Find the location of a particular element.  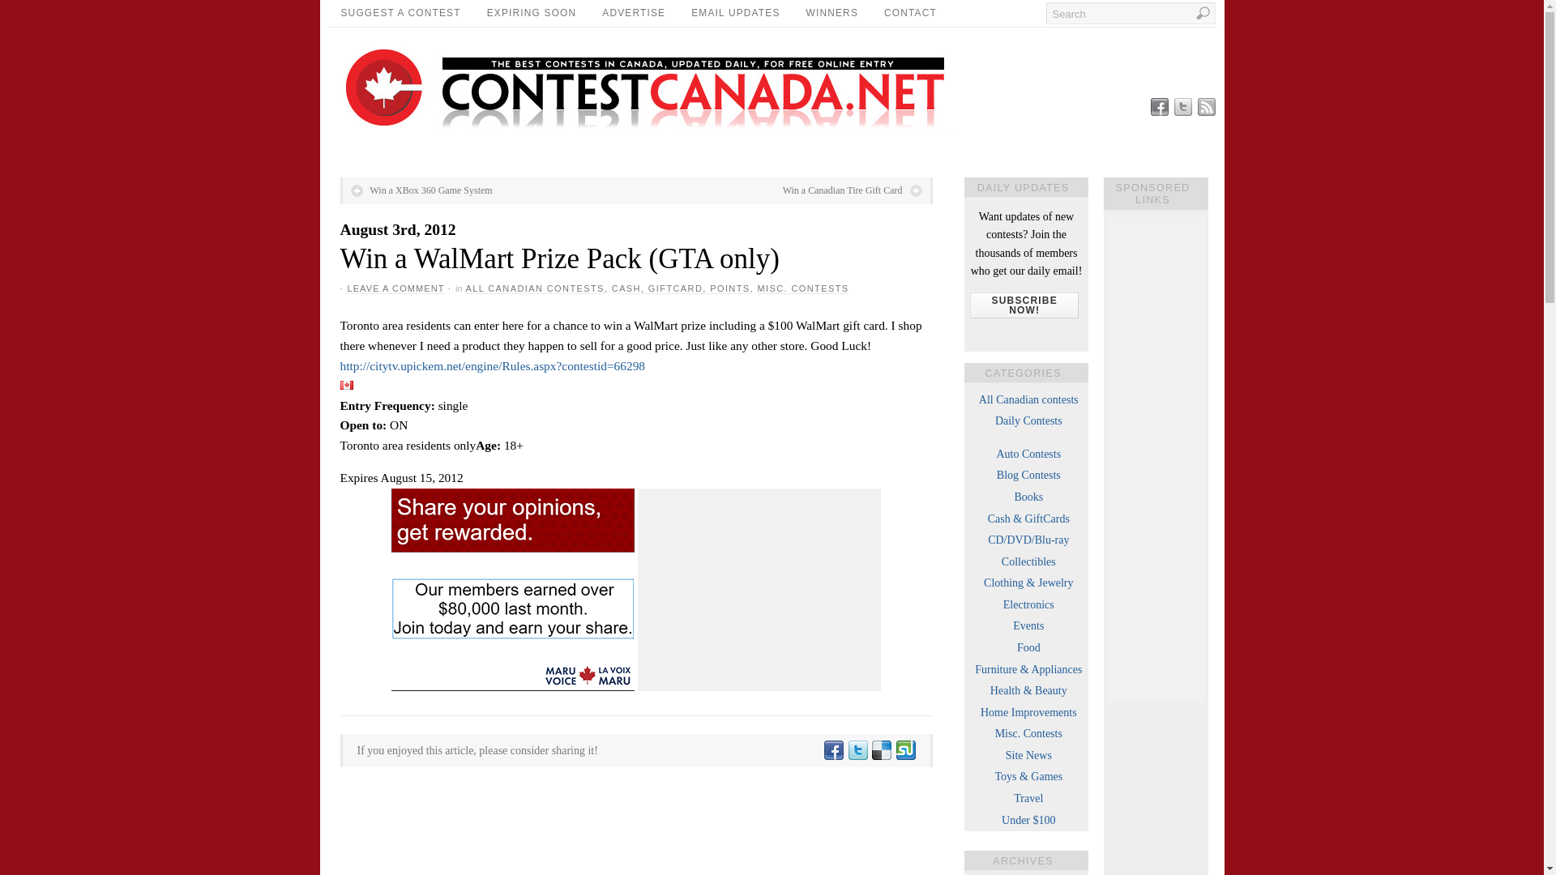

Canadian contests and sweepstakes with cash prizes. is located at coordinates (1029, 519).